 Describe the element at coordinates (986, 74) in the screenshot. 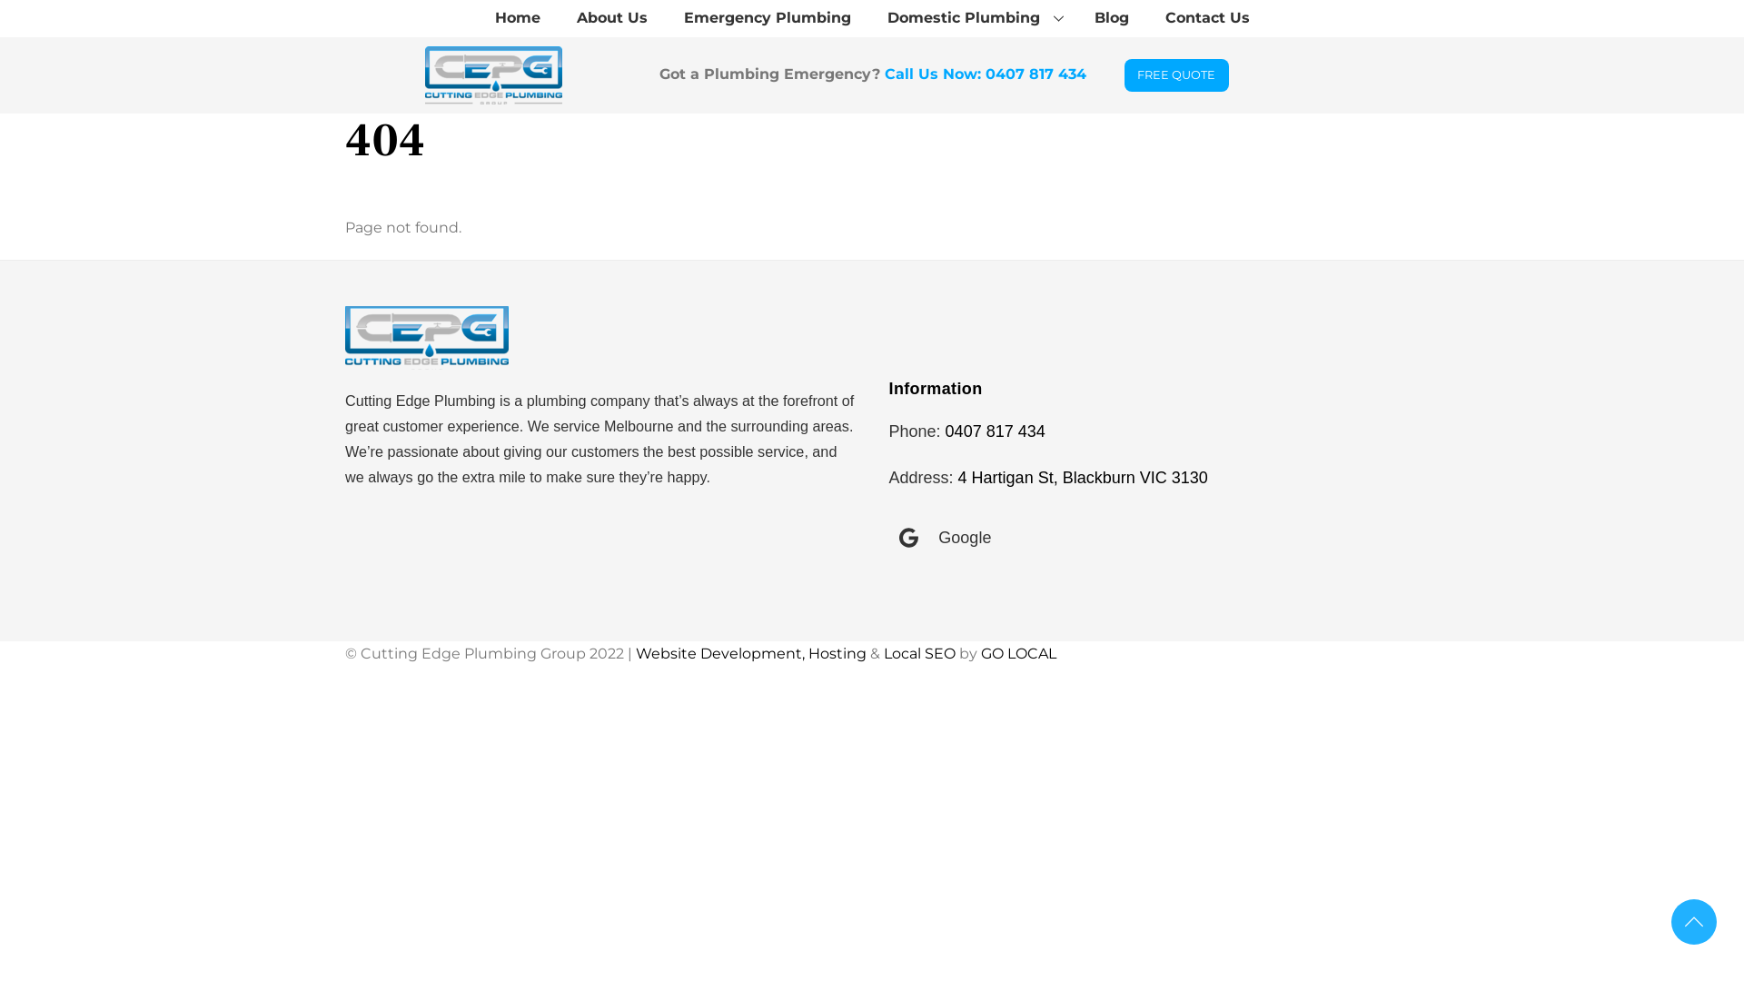

I see `Call Us Now: 0407 817 434` at that location.